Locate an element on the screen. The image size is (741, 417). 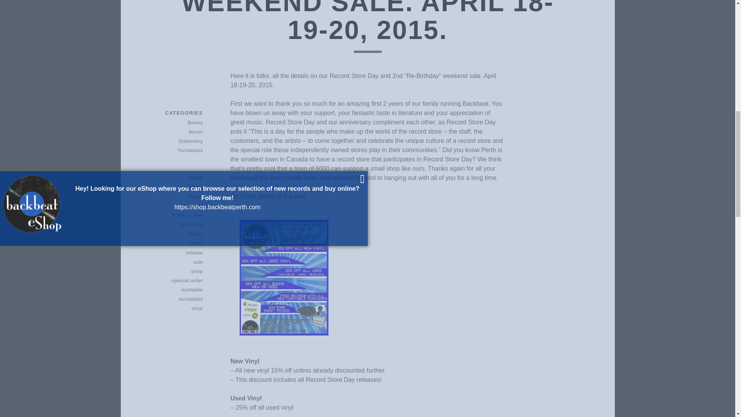
View all posts in Music is located at coordinates (176, 132).